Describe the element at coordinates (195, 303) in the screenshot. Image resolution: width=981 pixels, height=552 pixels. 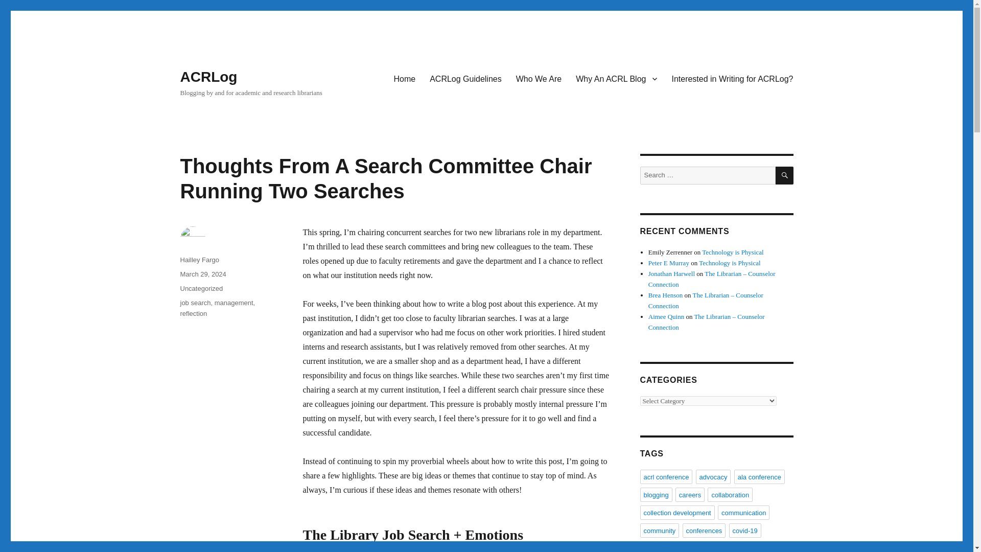
I see `job search` at that location.